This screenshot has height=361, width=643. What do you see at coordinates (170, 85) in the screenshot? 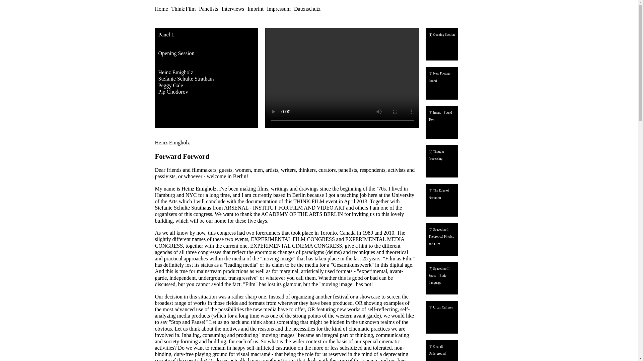
I see `Peggy Gale` at bounding box center [170, 85].